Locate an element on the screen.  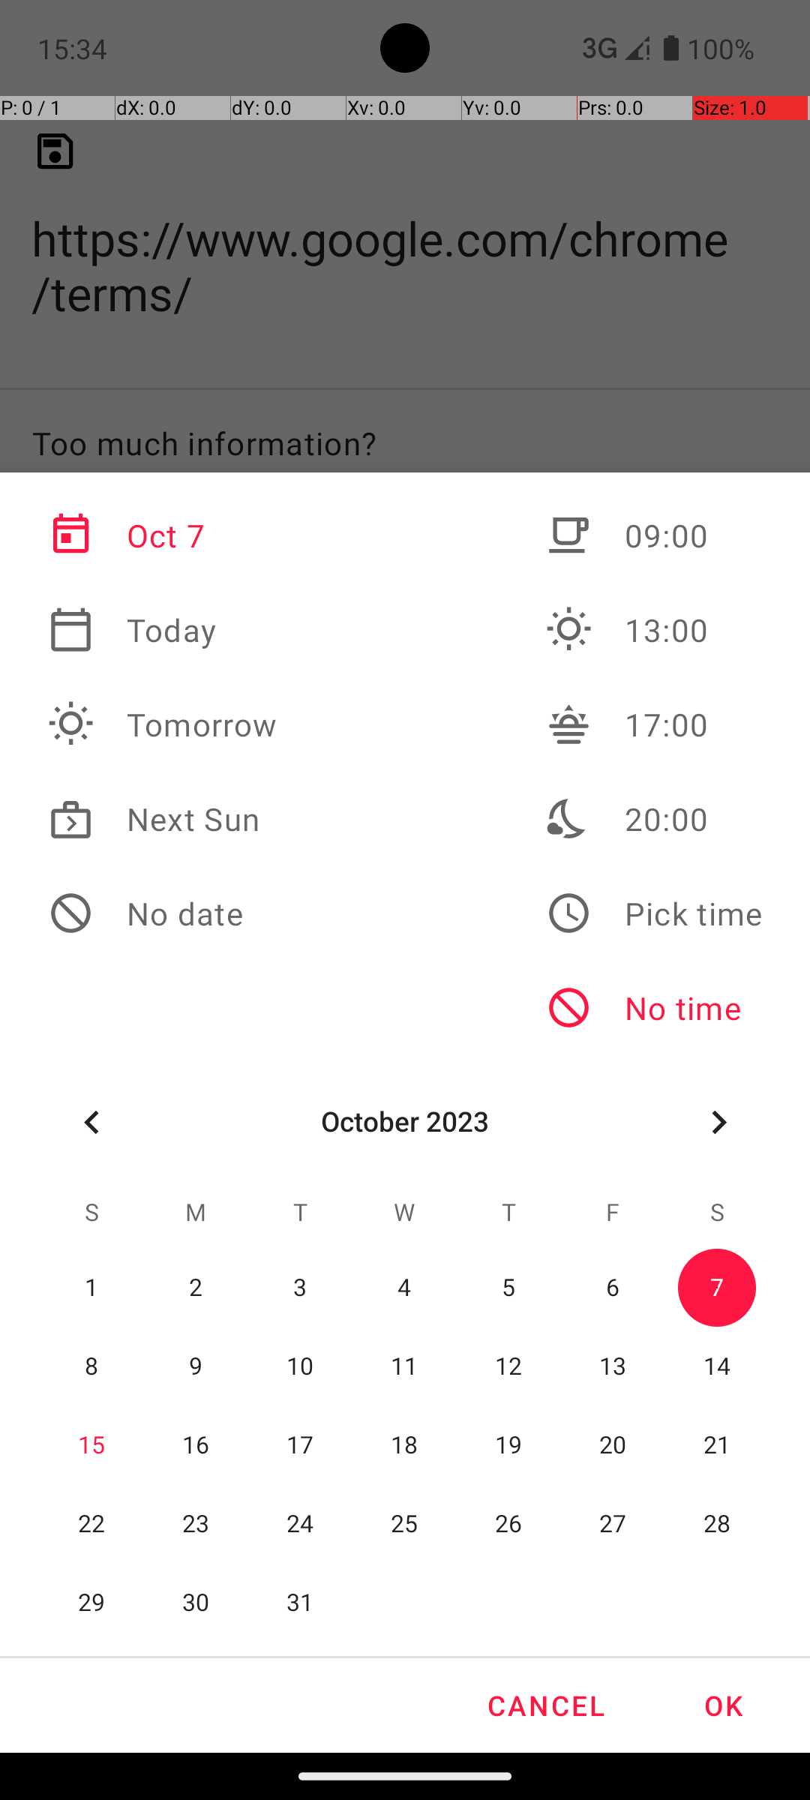
7 is located at coordinates (717, 1288).